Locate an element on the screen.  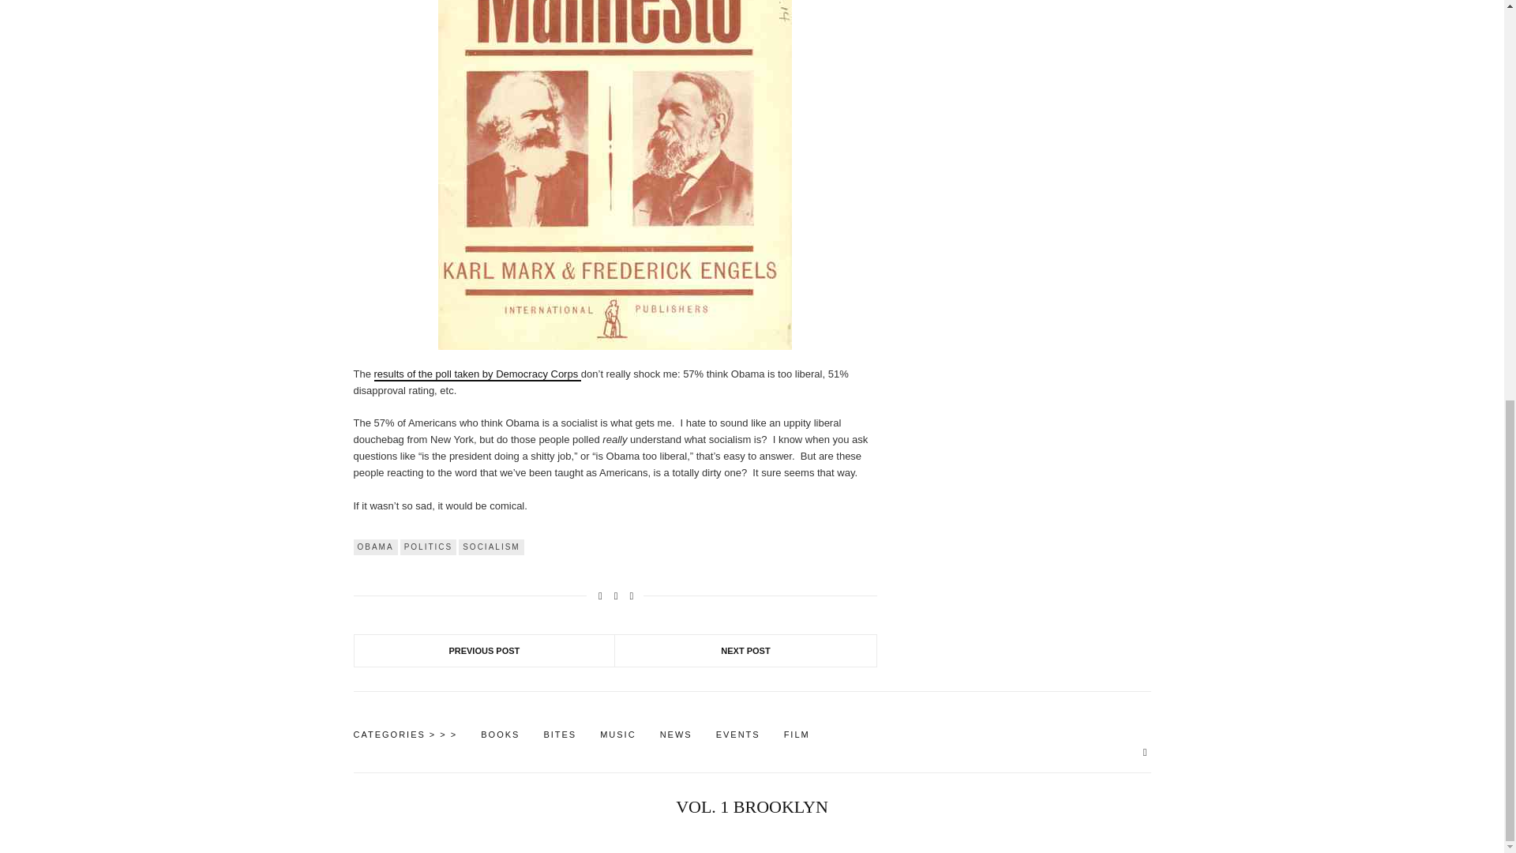
MUSIC is located at coordinates (617, 735).